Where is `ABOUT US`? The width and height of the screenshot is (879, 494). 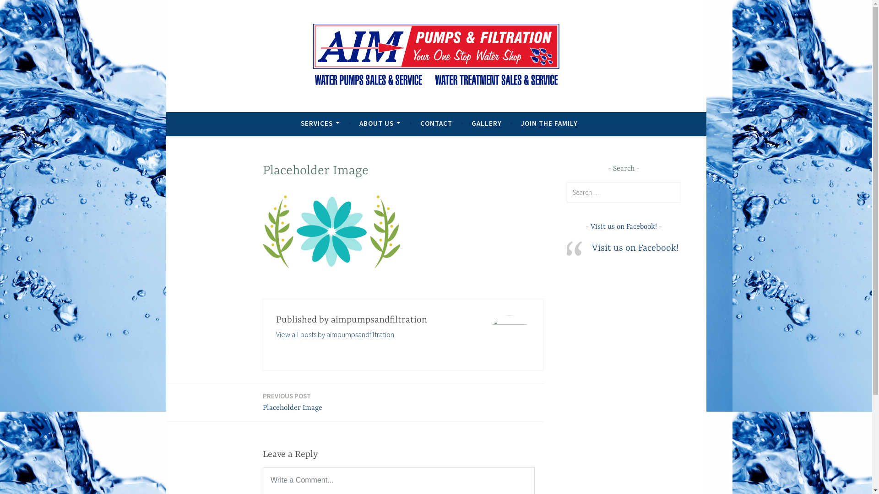
ABOUT US is located at coordinates (380, 123).